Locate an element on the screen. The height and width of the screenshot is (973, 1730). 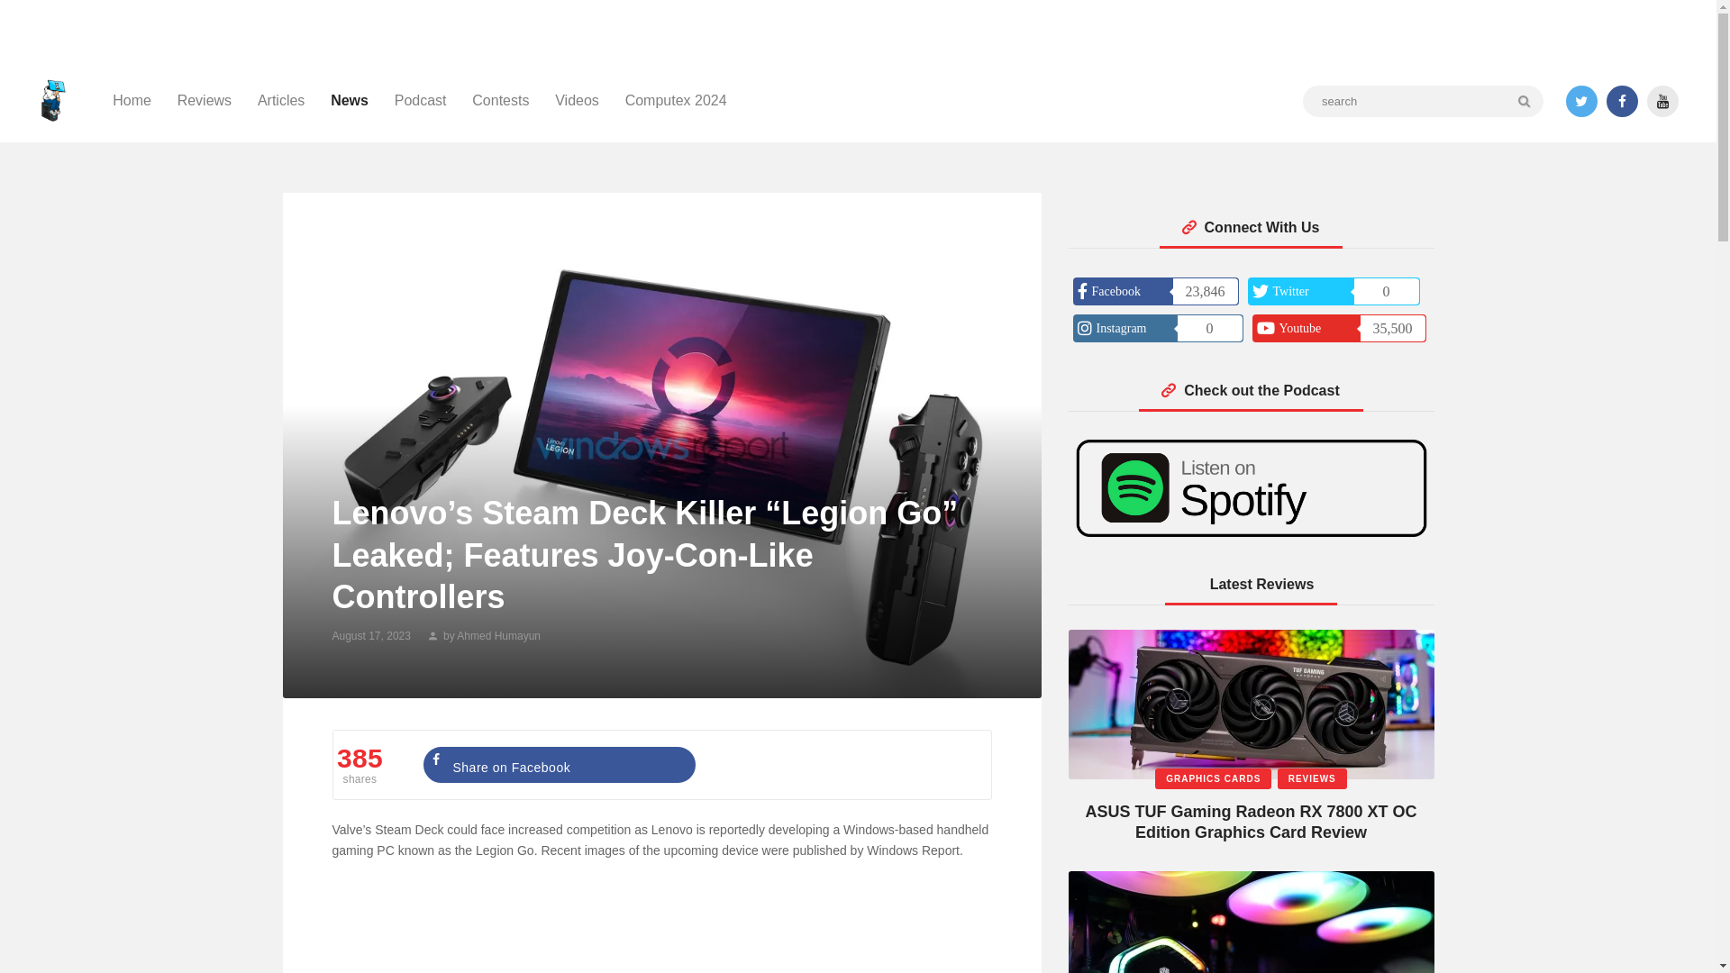
Home is located at coordinates (132, 101).